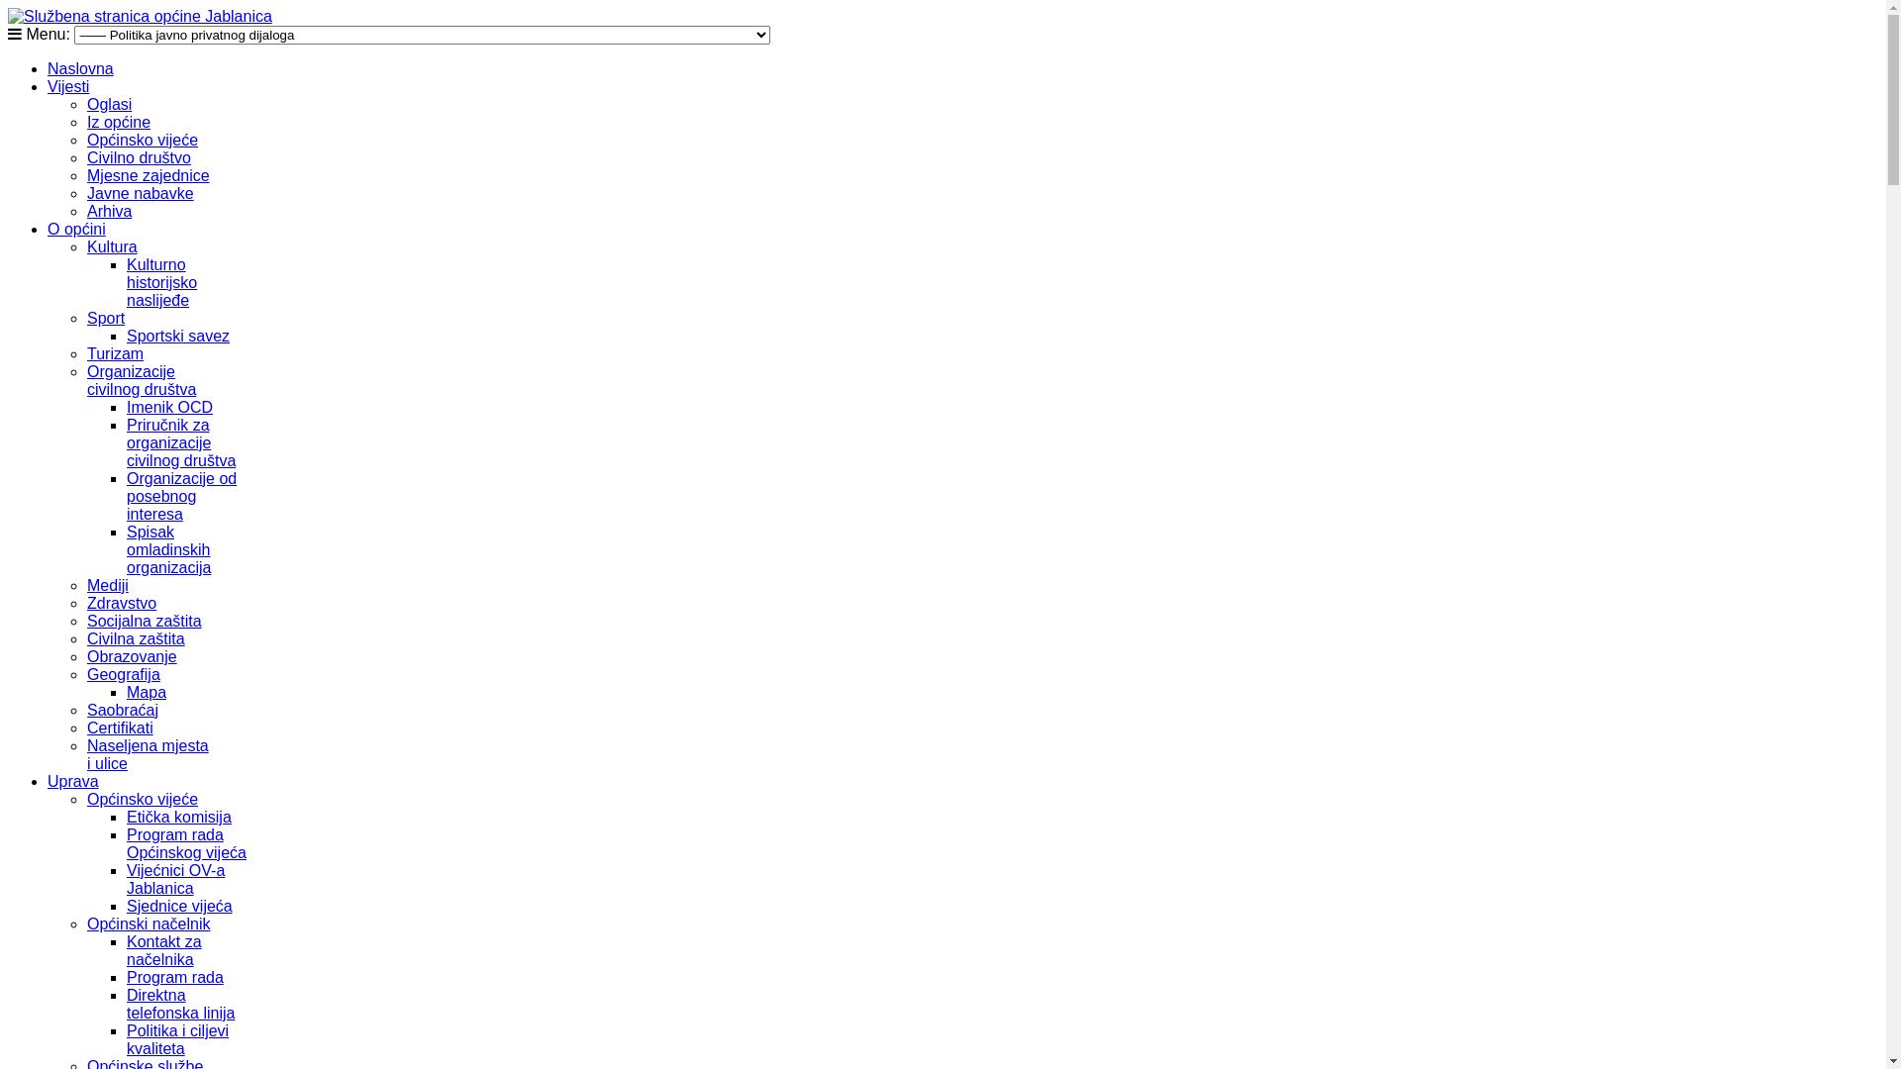 Image resolution: width=1901 pixels, height=1069 pixels. I want to click on Obrazovanje, so click(133, 657).